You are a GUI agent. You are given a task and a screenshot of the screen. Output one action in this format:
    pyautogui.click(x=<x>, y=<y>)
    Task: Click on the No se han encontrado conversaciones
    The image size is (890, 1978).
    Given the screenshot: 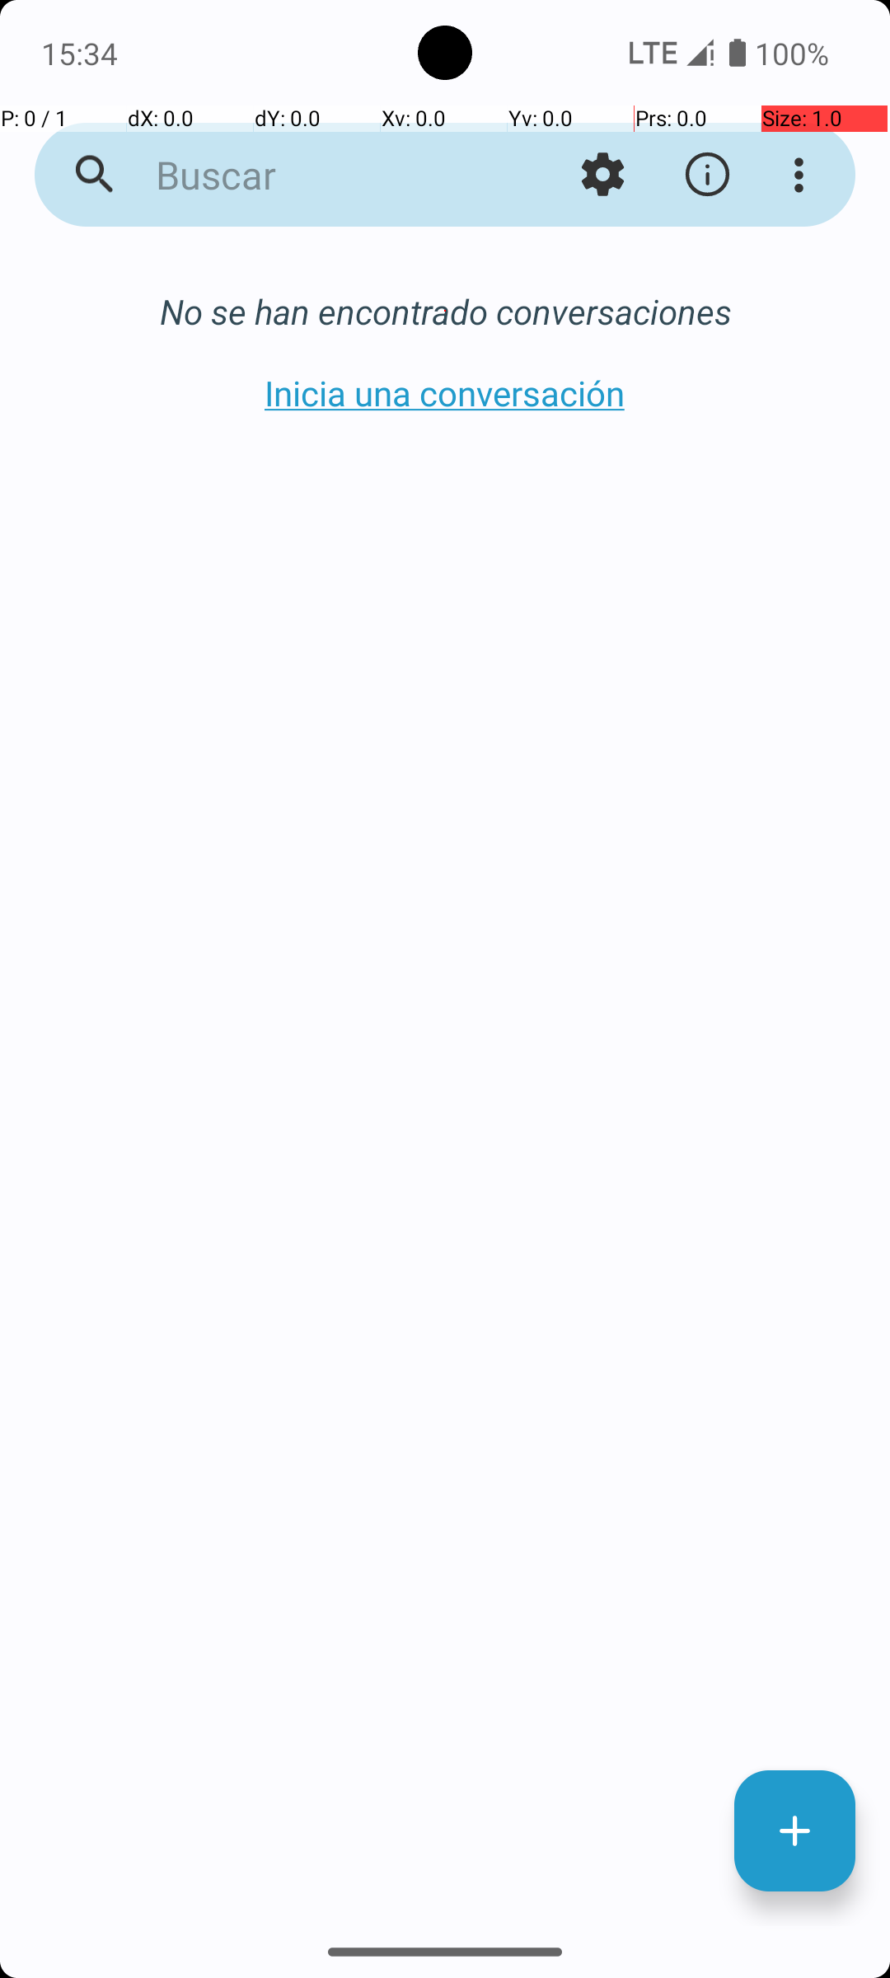 What is the action you would take?
    pyautogui.click(x=445, y=312)
    